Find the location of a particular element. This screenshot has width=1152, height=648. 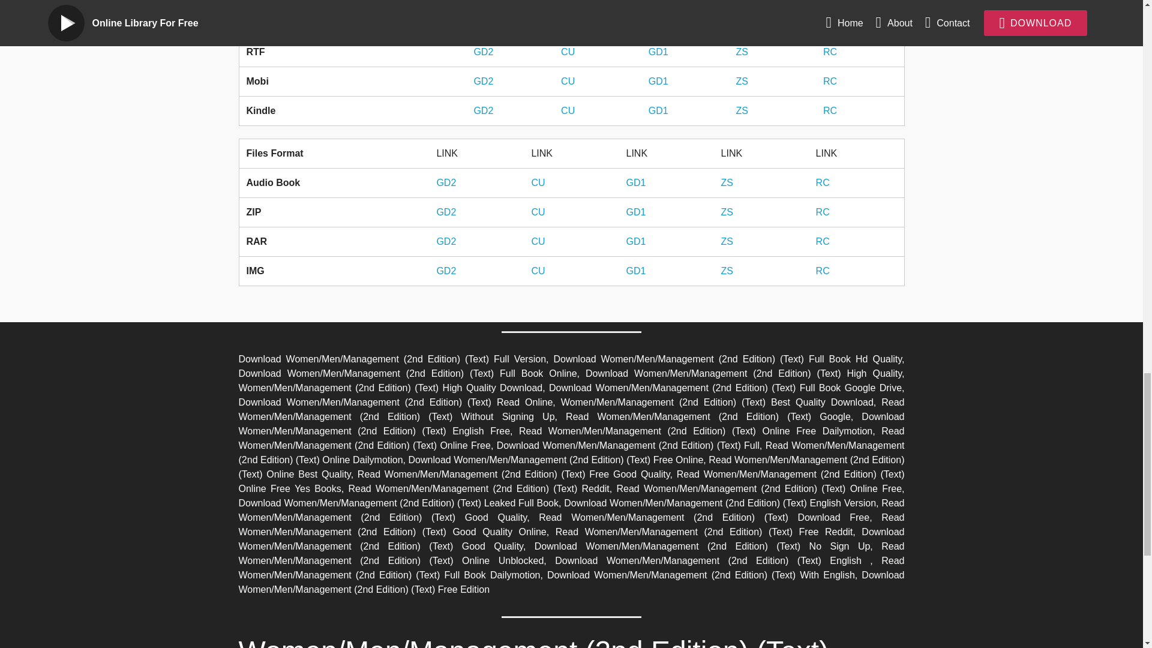

GD1 is located at coordinates (635, 211).